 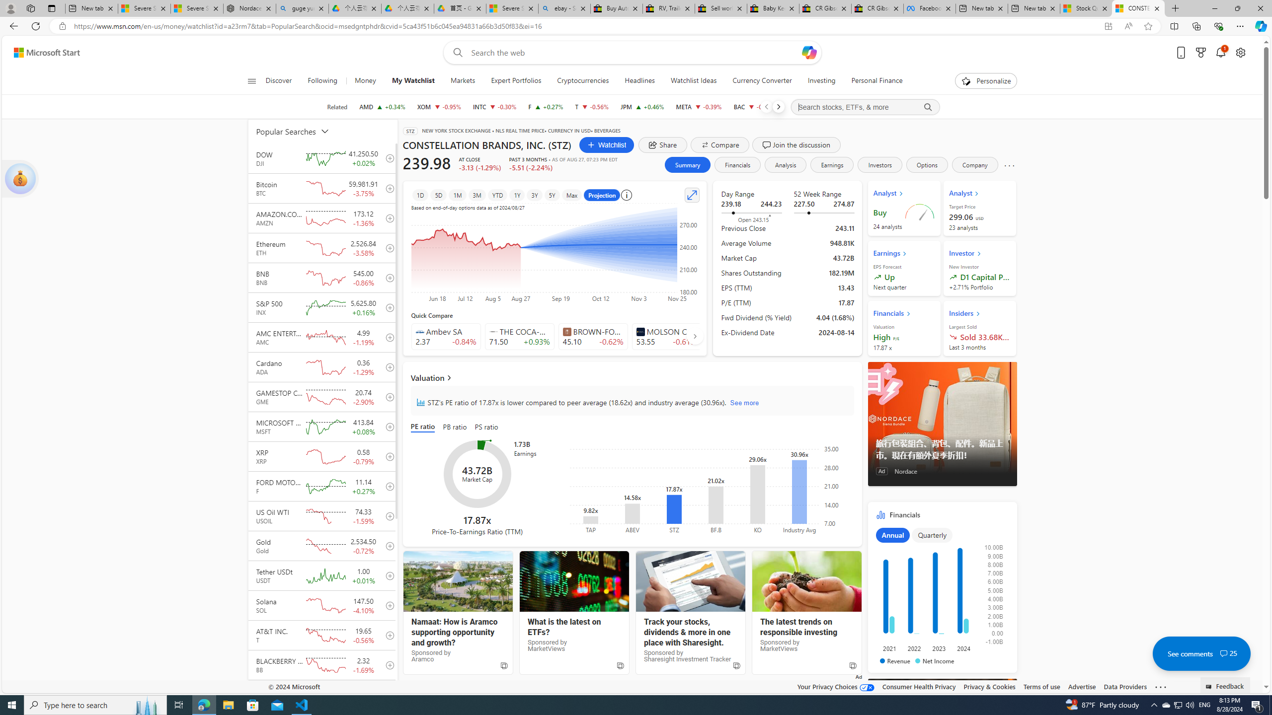 What do you see at coordinates (940, 596) in the screenshot?
I see `Class: chartOuter-DS-EntryPoint1-1` at bounding box center [940, 596].